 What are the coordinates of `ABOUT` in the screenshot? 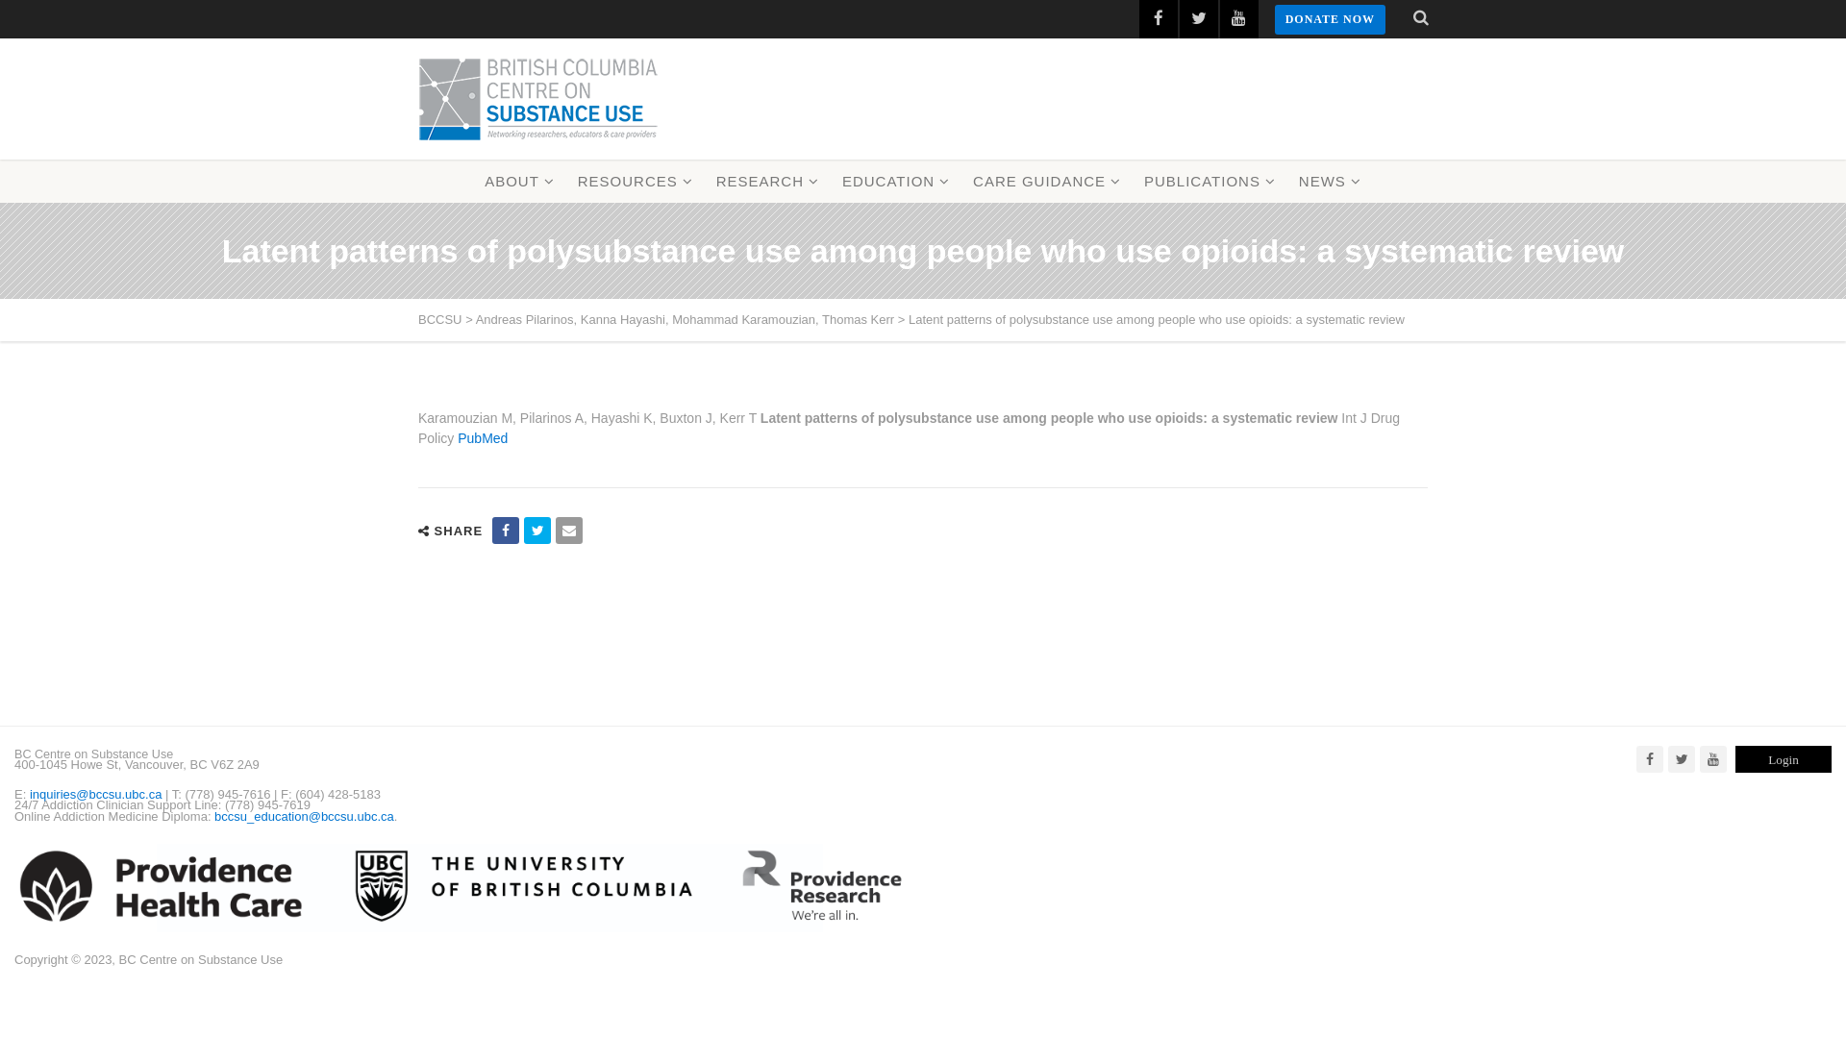 It's located at (519, 181).